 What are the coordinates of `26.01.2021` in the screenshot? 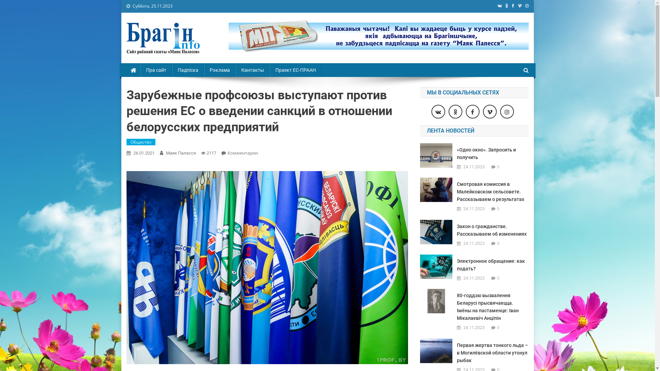 It's located at (144, 153).